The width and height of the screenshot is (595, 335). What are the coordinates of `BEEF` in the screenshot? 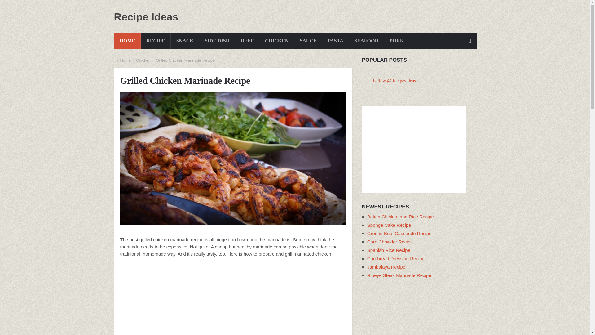 It's located at (247, 41).